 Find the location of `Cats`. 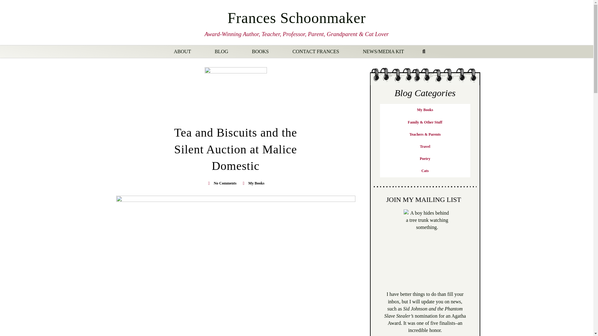

Cats is located at coordinates (425, 171).